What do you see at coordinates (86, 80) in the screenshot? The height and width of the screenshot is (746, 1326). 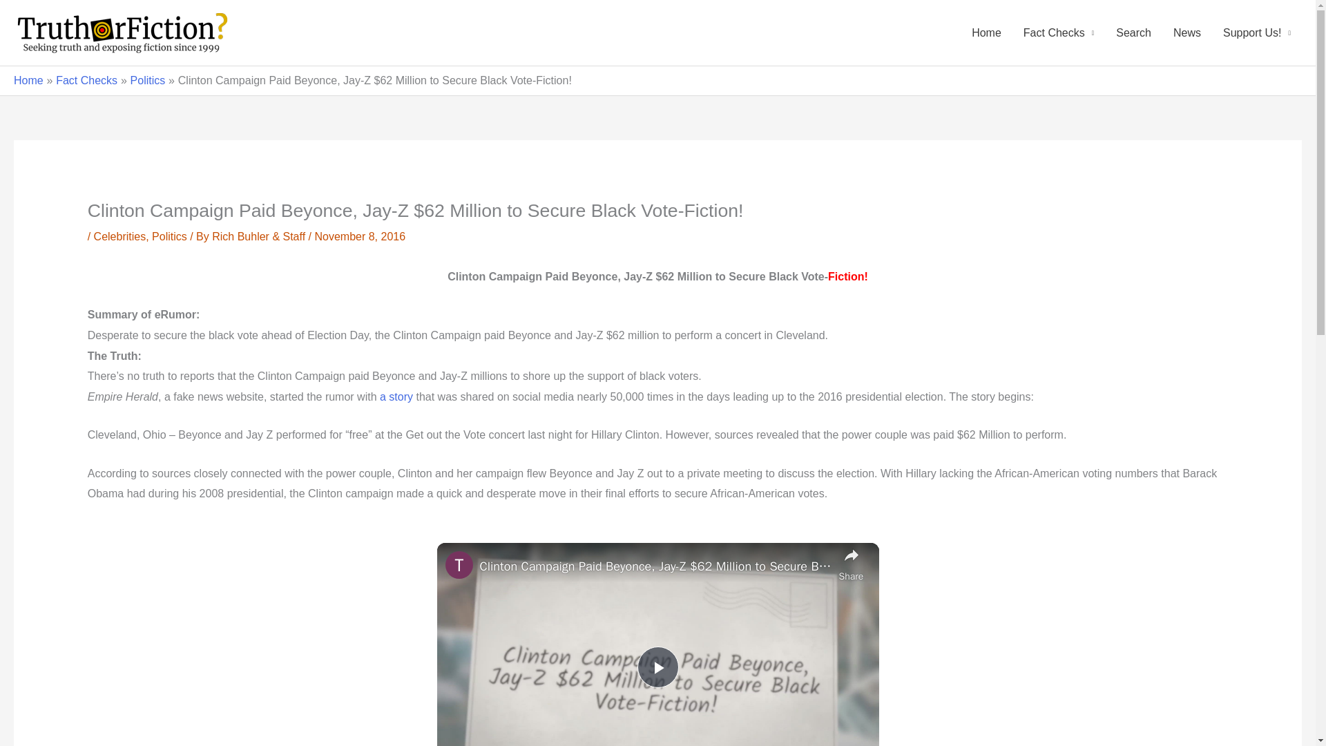 I see `Fact Checks` at bounding box center [86, 80].